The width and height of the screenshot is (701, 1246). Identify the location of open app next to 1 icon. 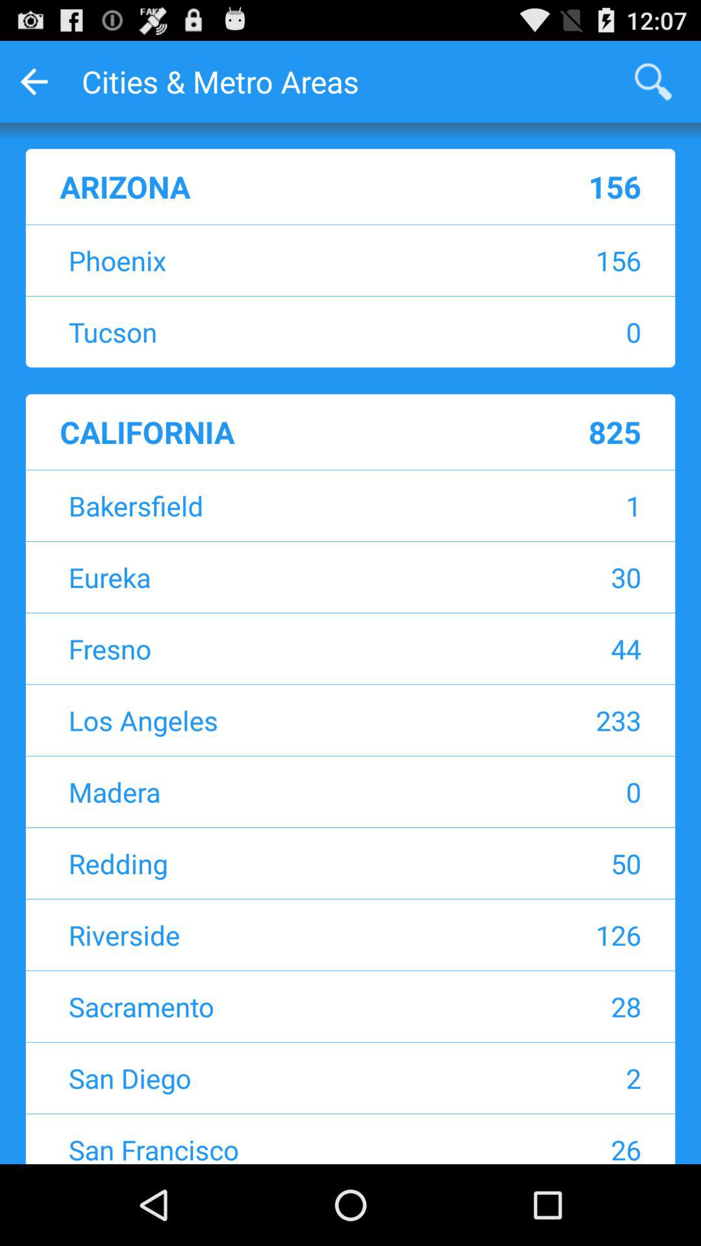
(269, 505).